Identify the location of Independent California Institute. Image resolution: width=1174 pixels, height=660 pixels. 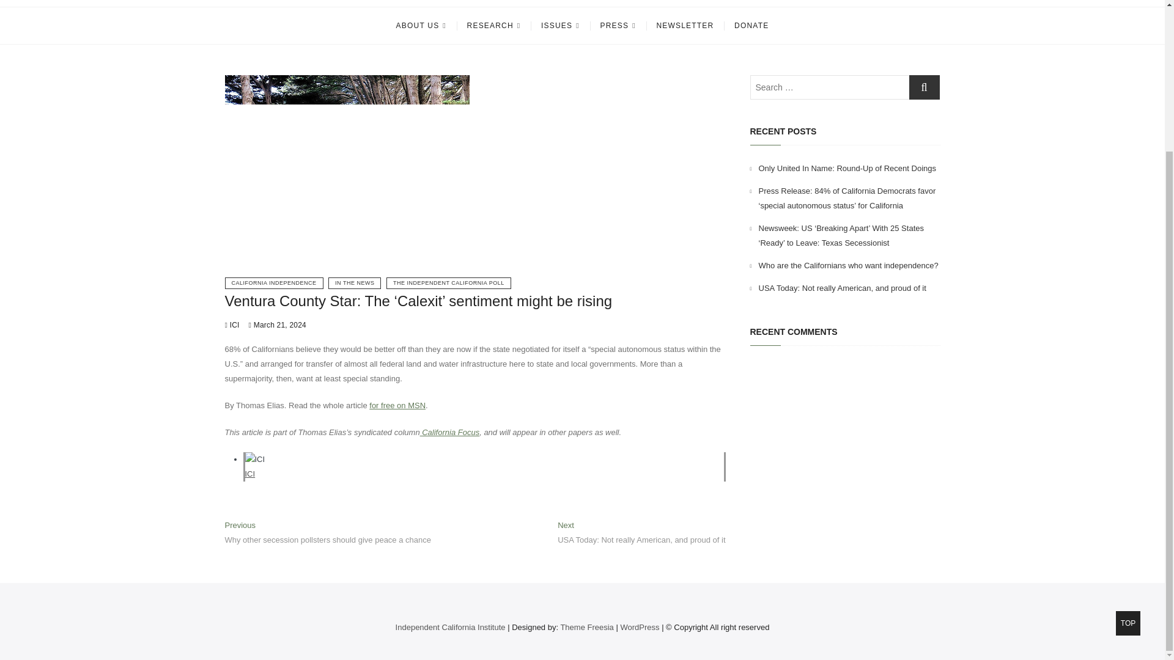
(451, 627).